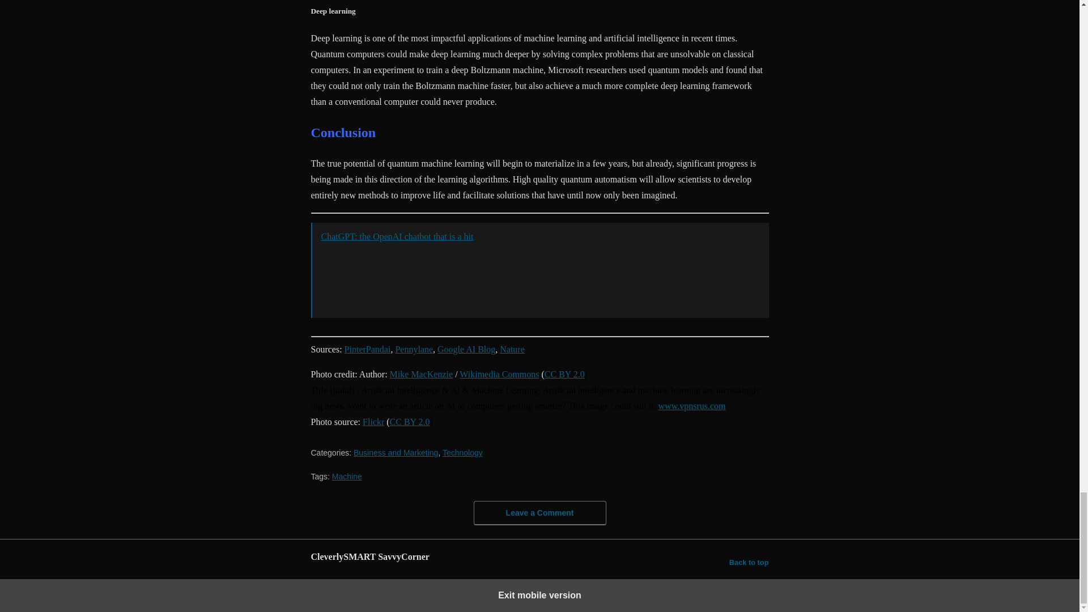 This screenshot has width=1088, height=612. Describe the element at coordinates (409, 422) in the screenshot. I see `CC BY 2.0` at that location.